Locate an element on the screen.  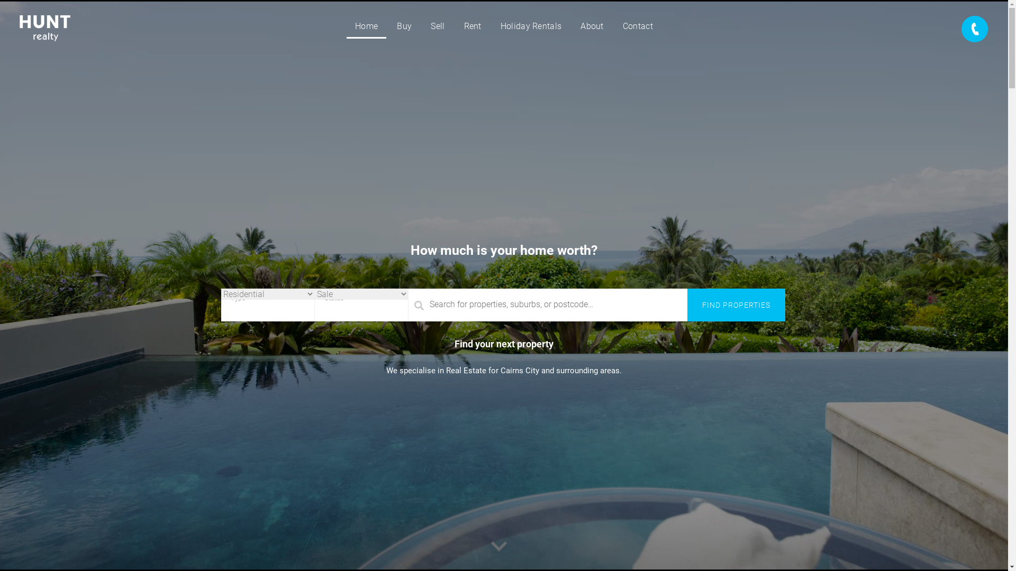
About is located at coordinates (592, 26).